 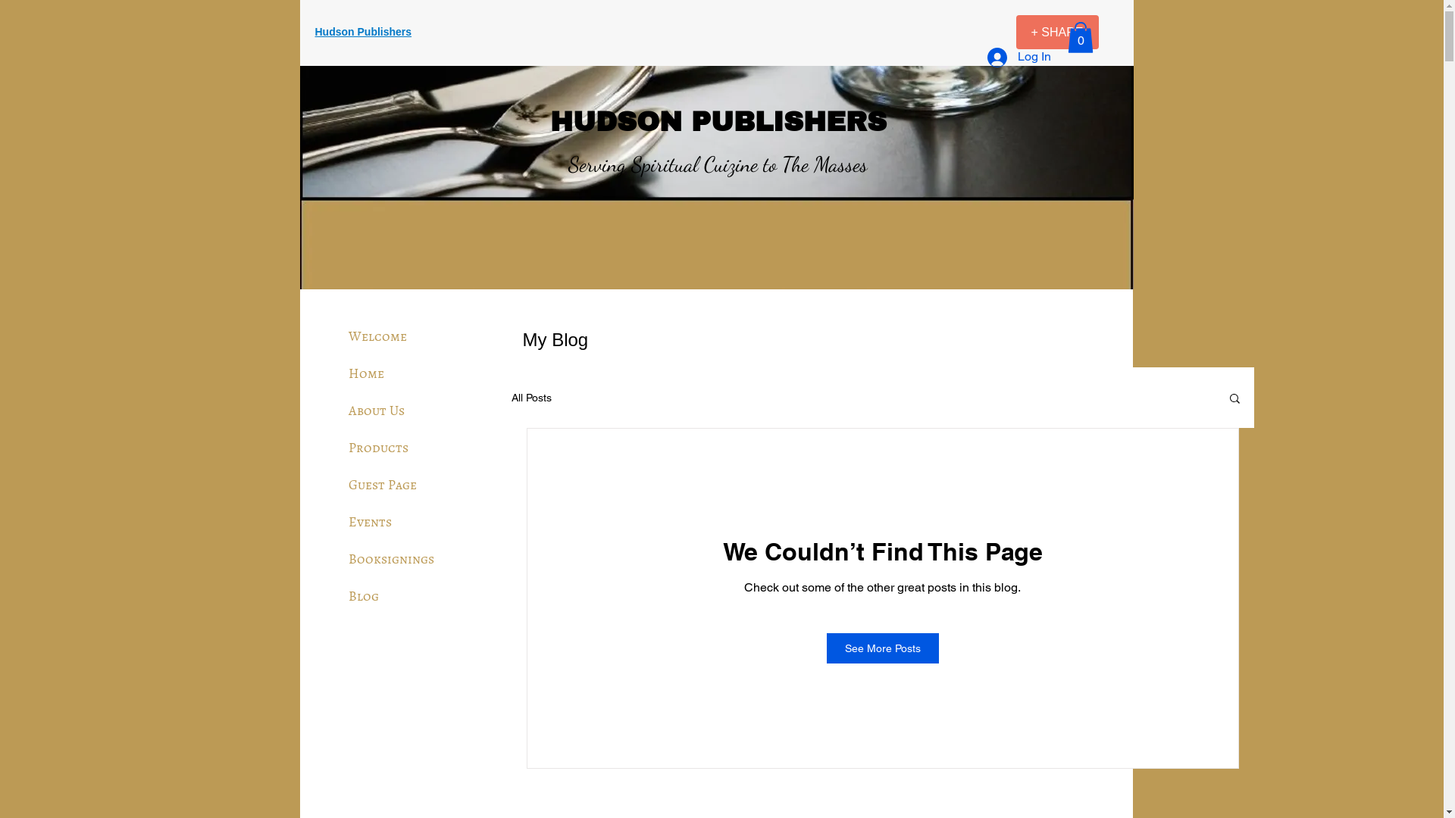 What do you see at coordinates (1018, 58) in the screenshot?
I see `Log In` at bounding box center [1018, 58].